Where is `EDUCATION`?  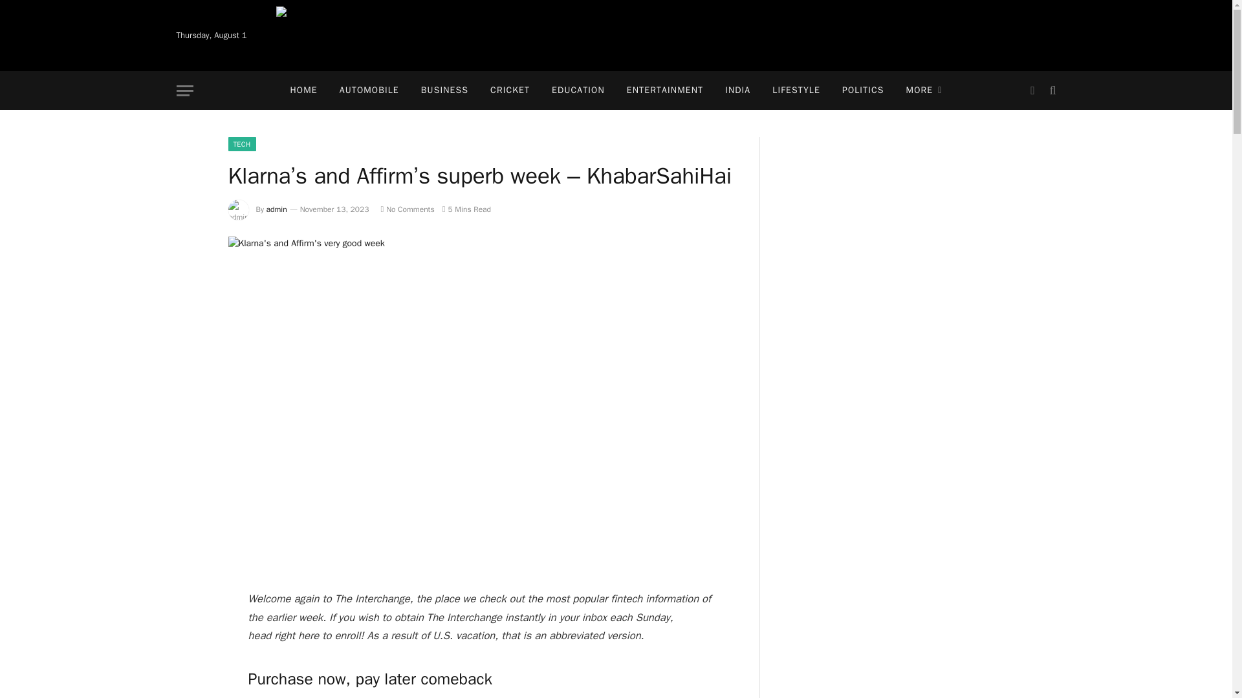
EDUCATION is located at coordinates (578, 90).